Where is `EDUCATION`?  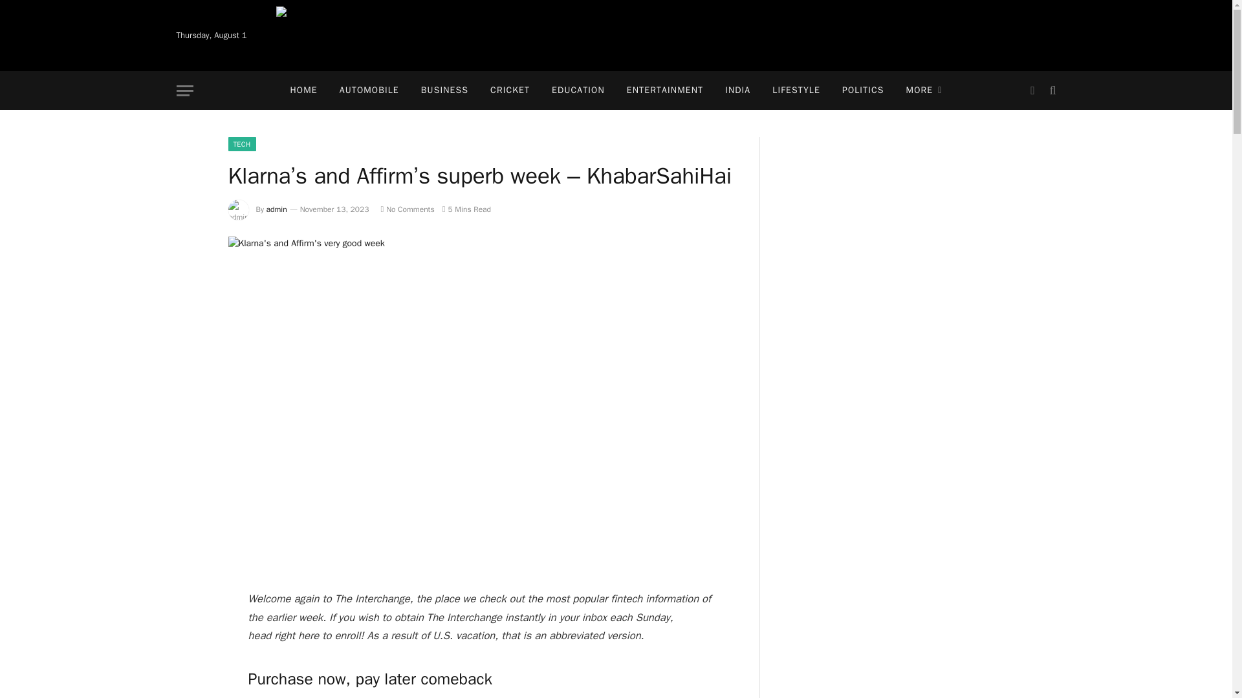
EDUCATION is located at coordinates (578, 90).